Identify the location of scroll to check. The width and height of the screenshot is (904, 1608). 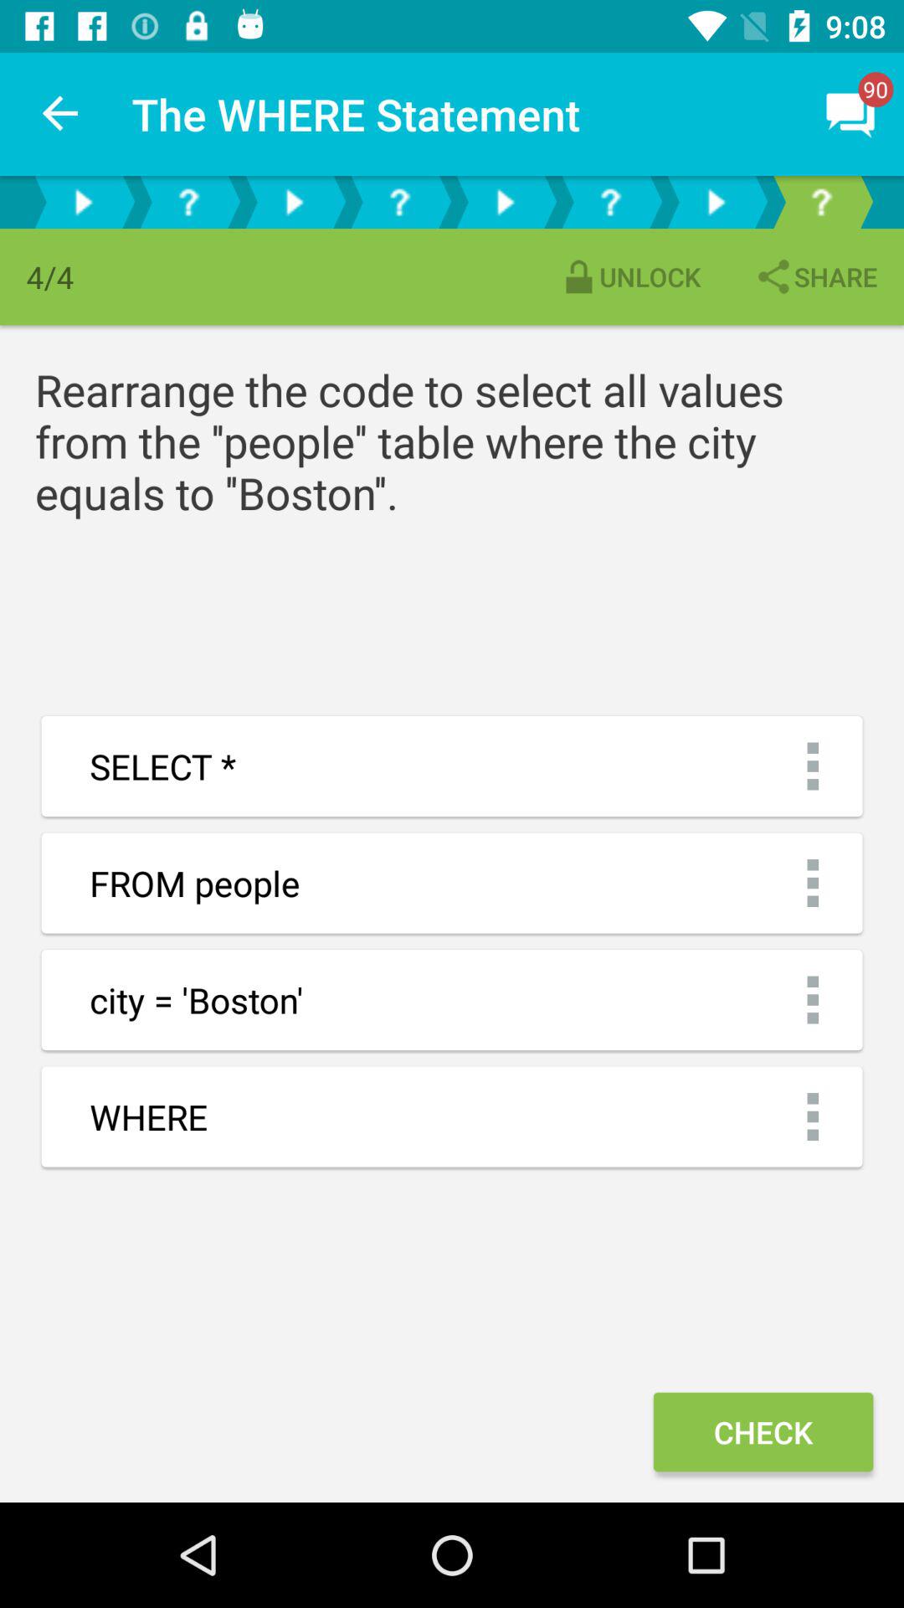
(763, 1432).